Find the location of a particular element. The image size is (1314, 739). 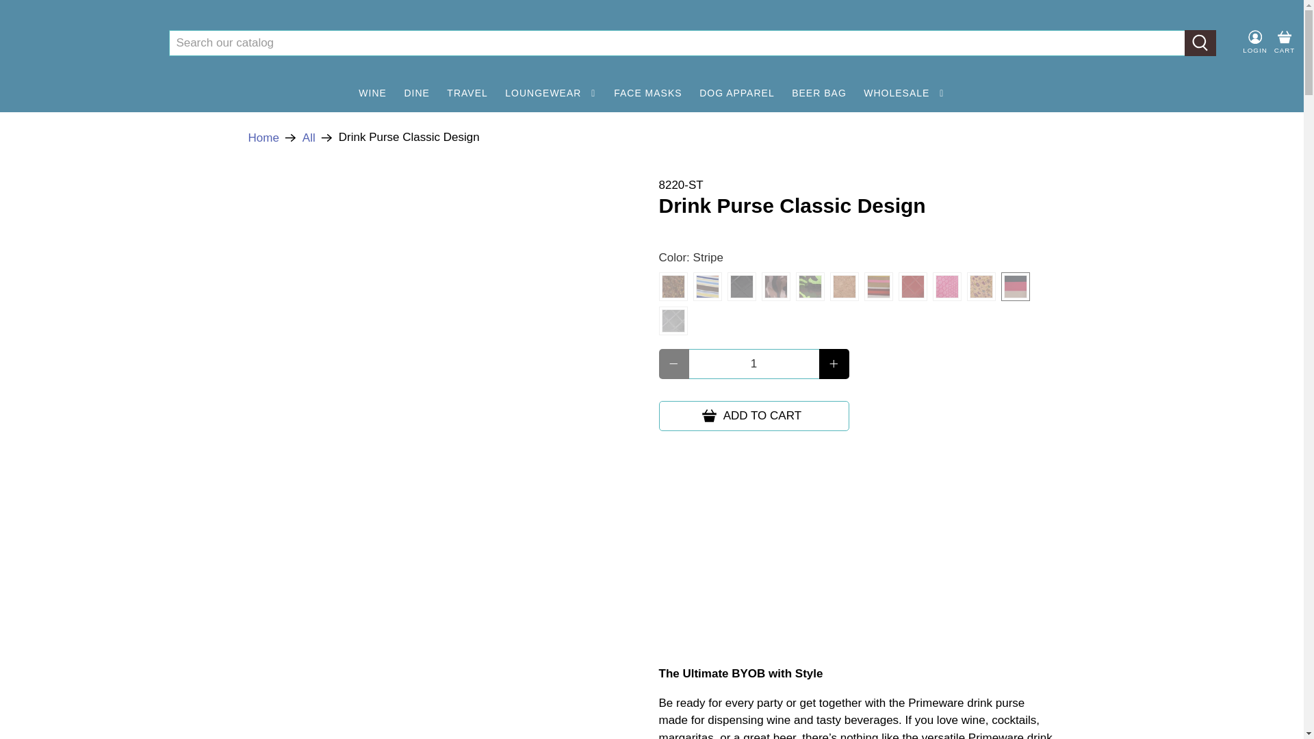

YouTube video player is located at coordinates (850, 553).